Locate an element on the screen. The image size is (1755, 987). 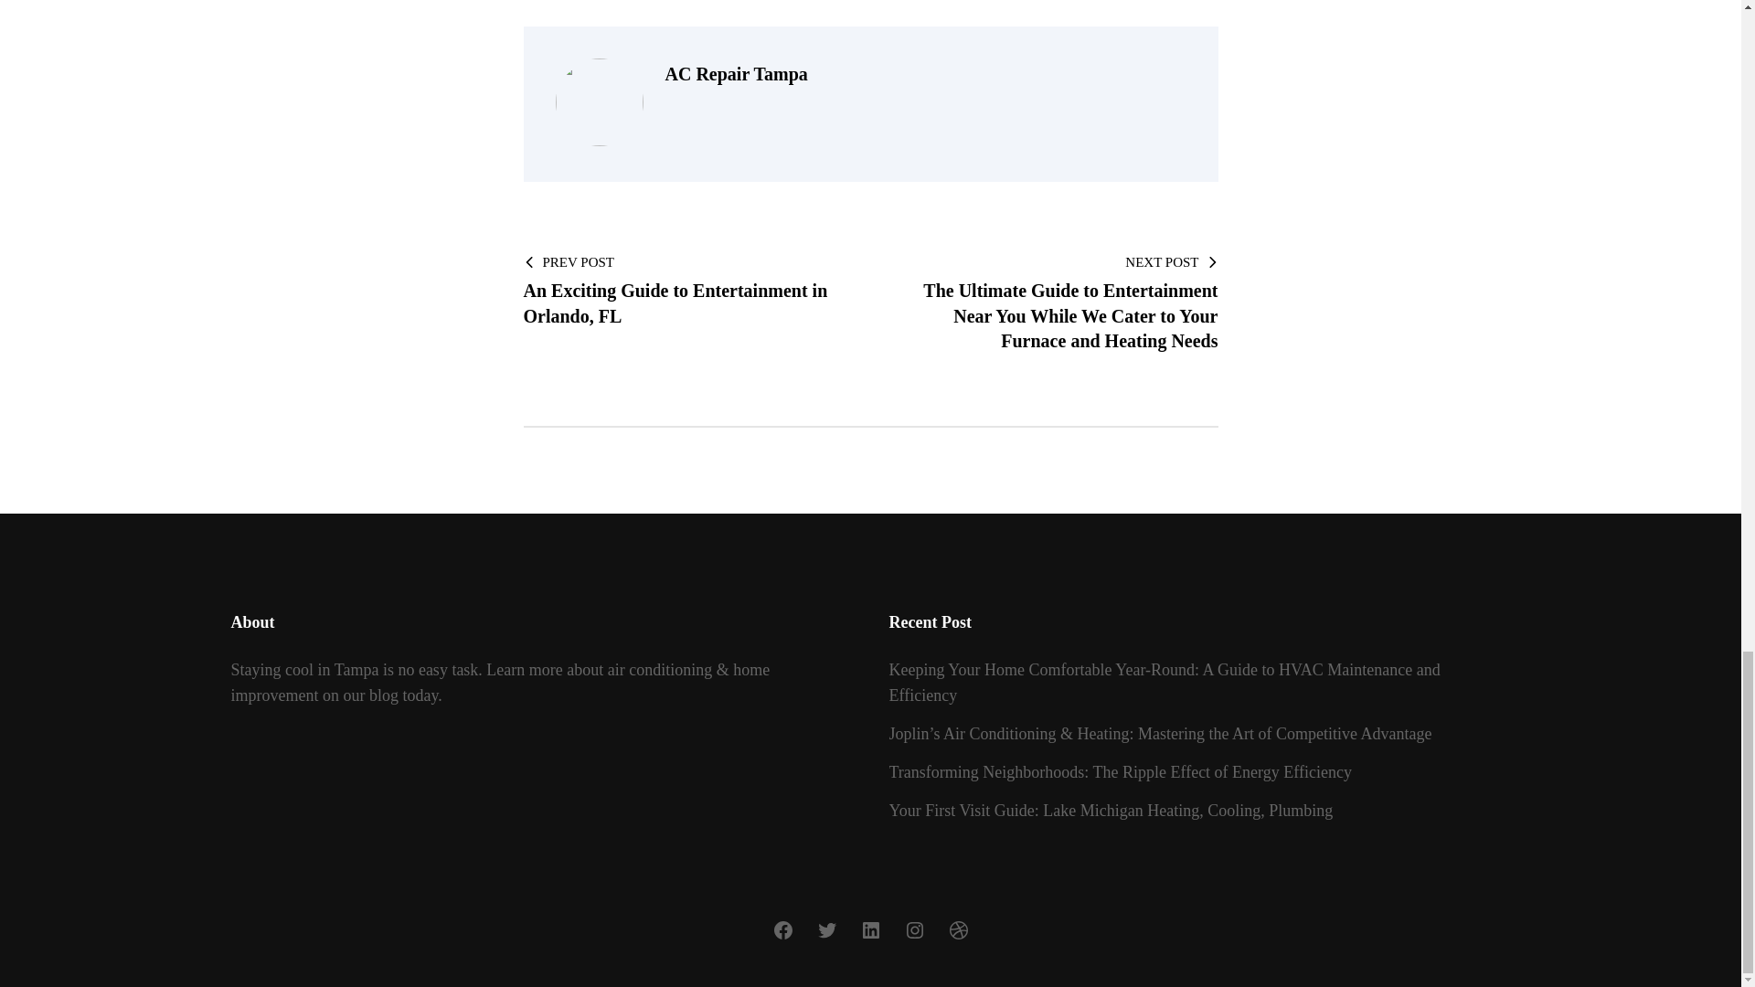
Facebook is located at coordinates (914, 930).